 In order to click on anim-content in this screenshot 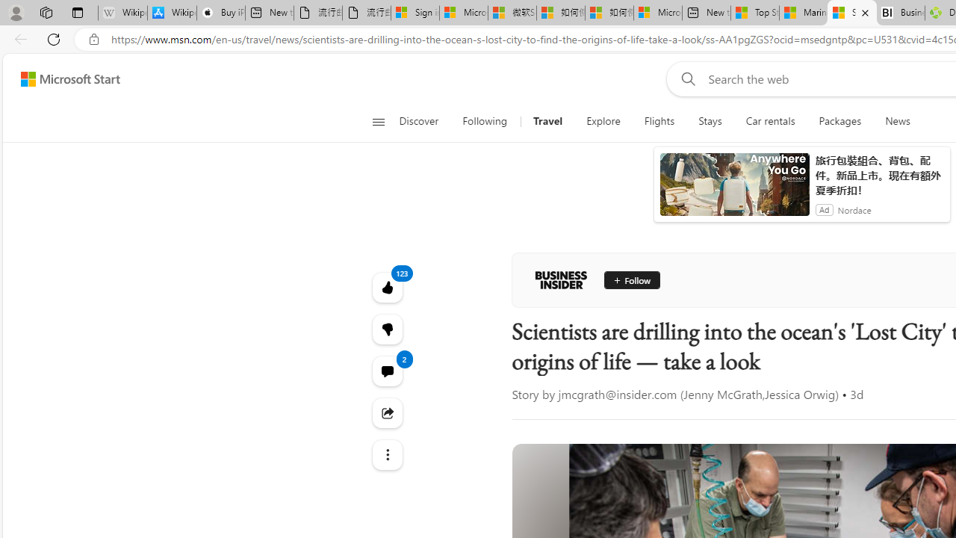, I will do `click(735, 191)`.